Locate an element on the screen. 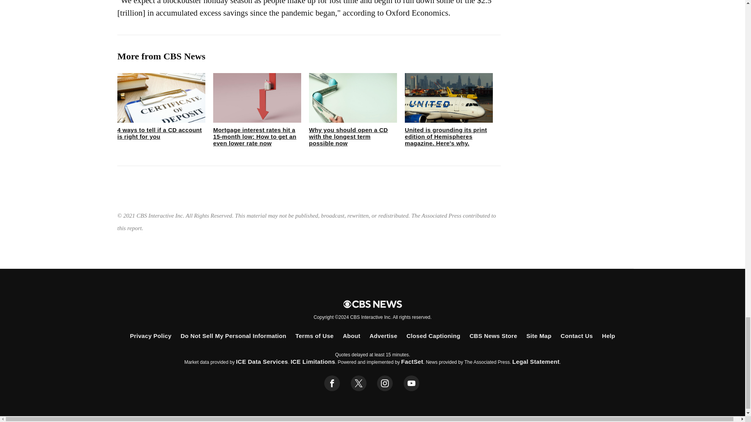  twitter is located at coordinates (358, 383).